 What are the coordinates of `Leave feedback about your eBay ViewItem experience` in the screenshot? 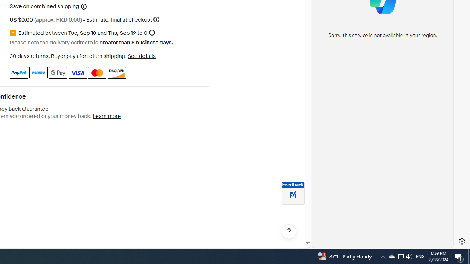 It's located at (293, 195).